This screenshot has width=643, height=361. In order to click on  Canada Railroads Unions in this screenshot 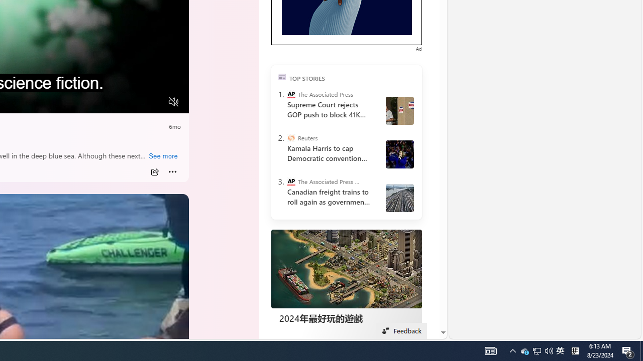, I will do `click(400, 198)`.